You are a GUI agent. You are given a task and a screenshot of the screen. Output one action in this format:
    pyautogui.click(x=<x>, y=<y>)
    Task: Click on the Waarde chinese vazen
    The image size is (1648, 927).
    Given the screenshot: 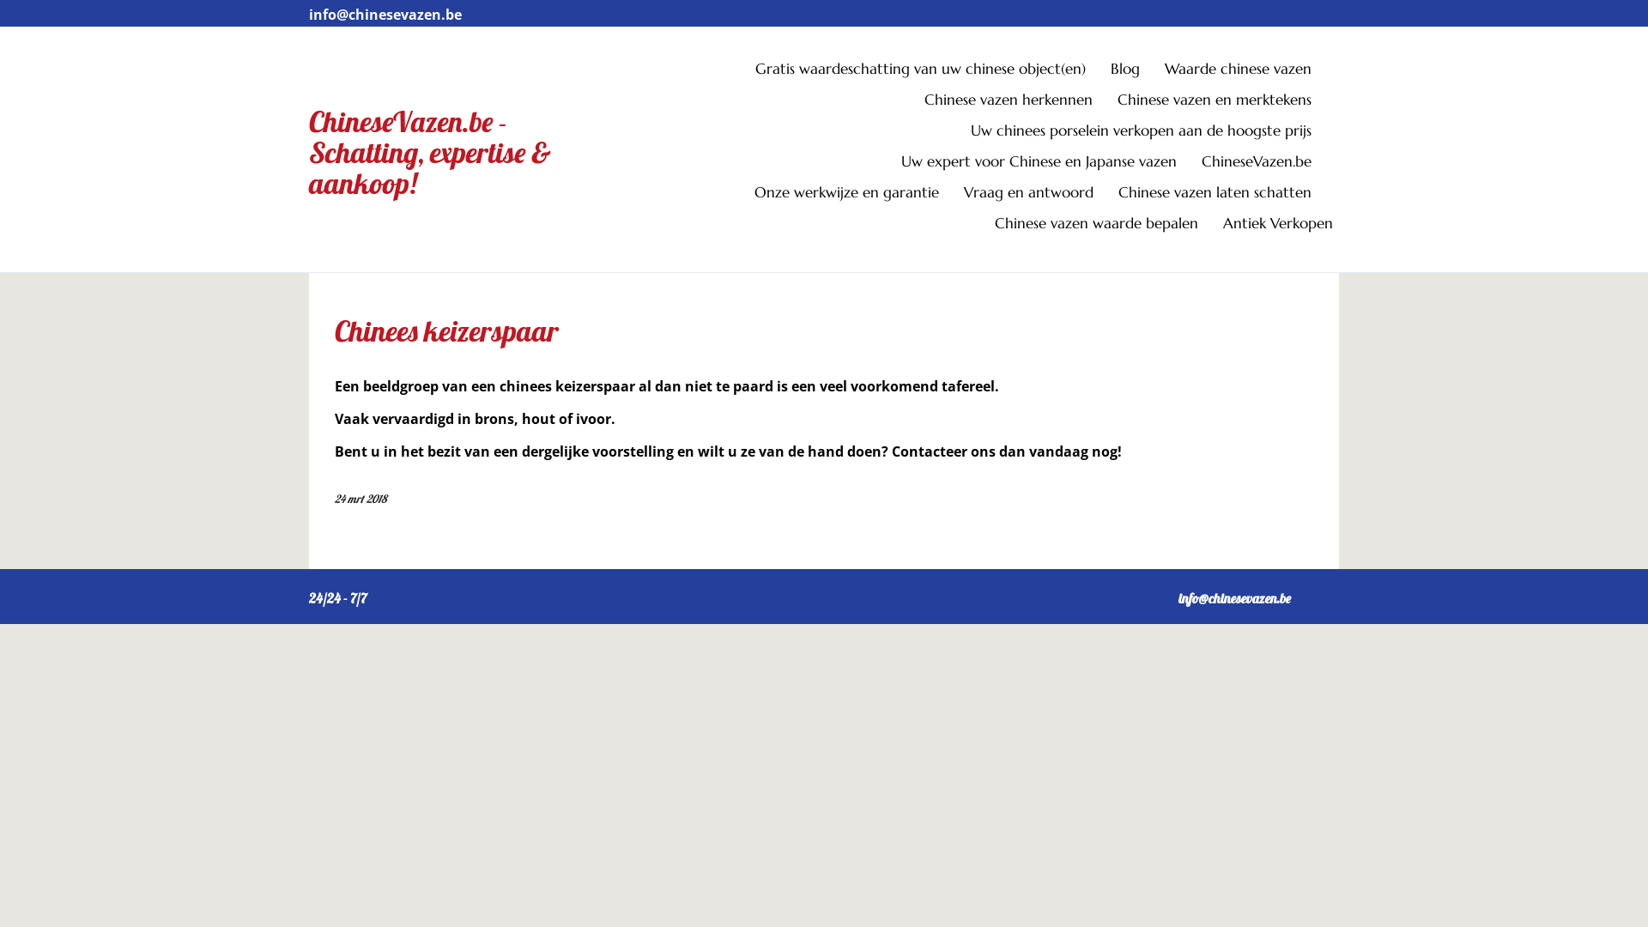 What is the action you would take?
    pyautogui.click(x=1249, y=73)
    